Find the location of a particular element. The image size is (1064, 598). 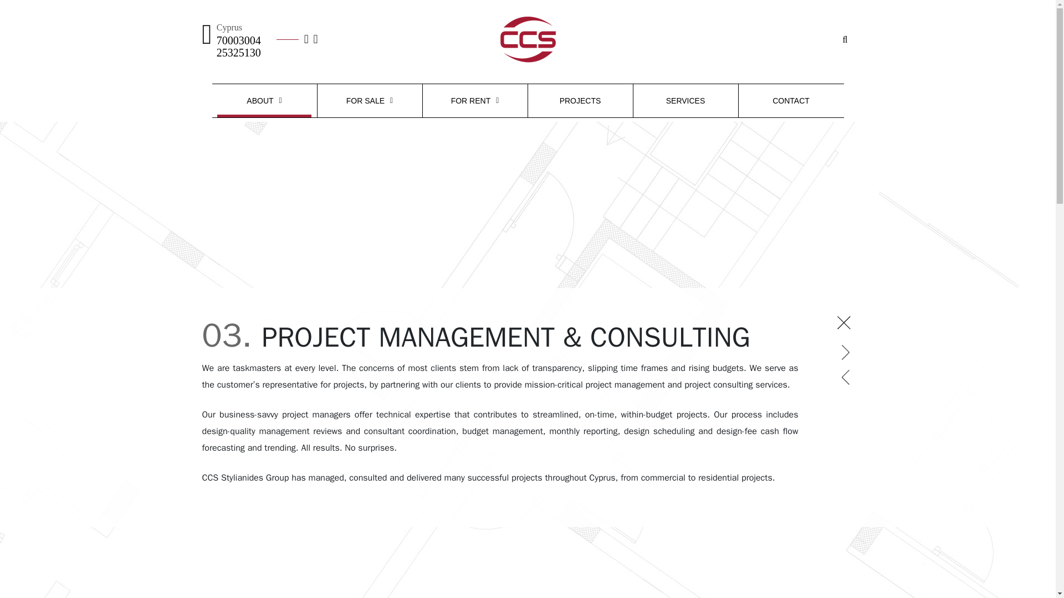

FOR RENT is located at coordinates (474, 101).